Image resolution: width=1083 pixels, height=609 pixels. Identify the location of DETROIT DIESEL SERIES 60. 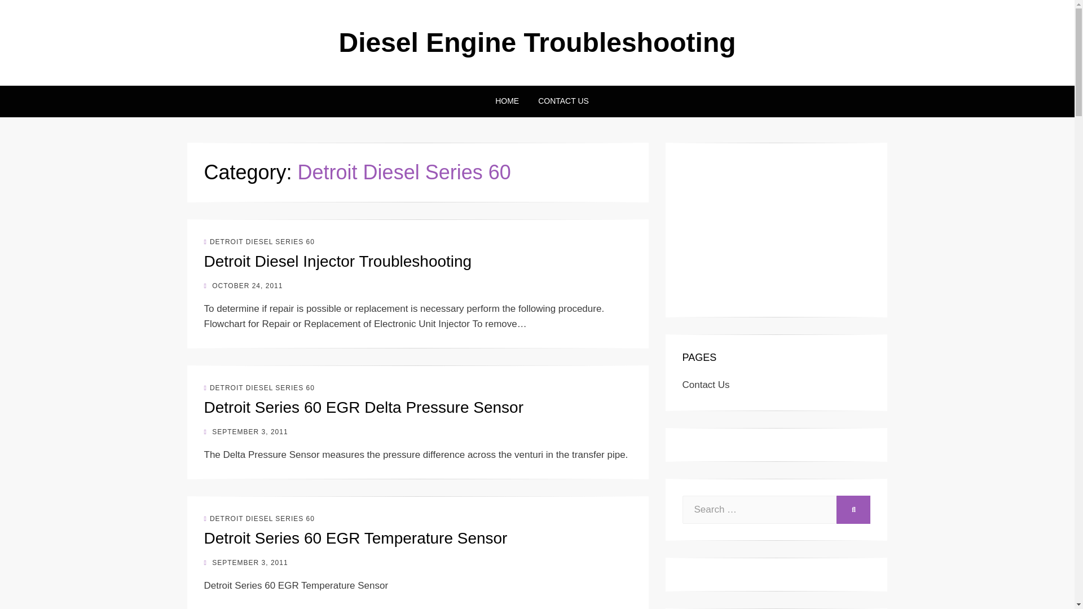
(259, 518).